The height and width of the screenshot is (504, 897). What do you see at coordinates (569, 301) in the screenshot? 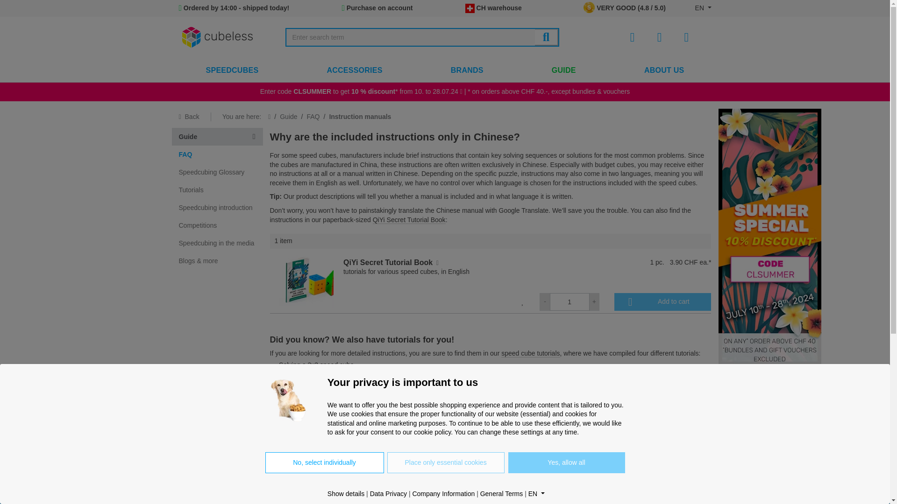
I see `1` at bounding box center [569, 301].